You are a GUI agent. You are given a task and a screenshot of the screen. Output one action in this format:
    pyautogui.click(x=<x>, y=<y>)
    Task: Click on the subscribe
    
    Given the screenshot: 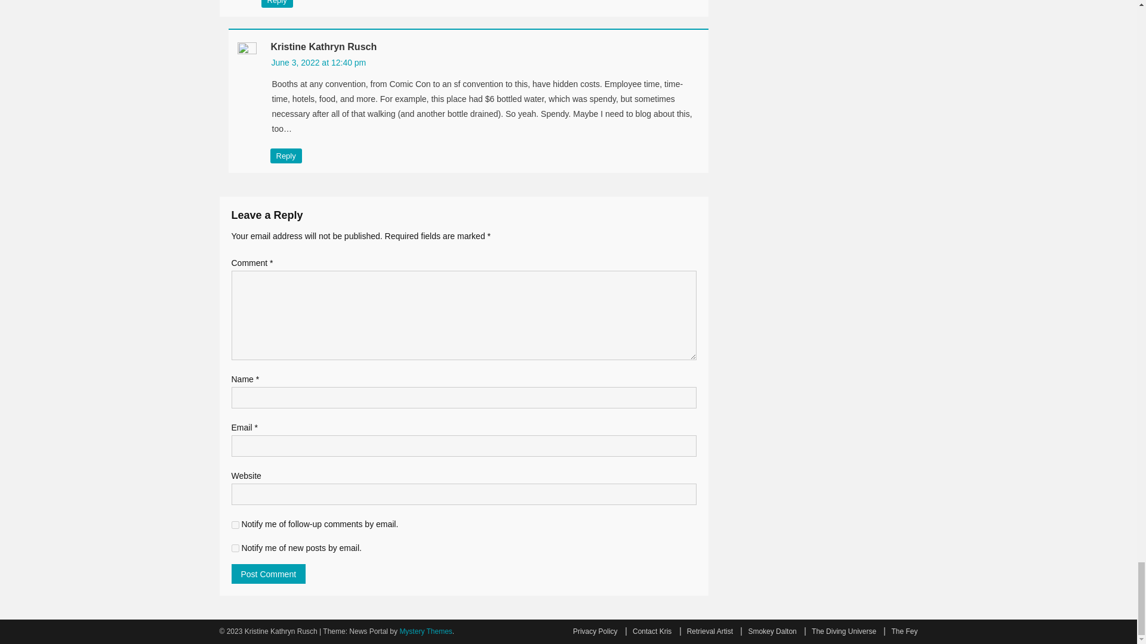 What is the action you would take?
    pyautogui.click(x=235, y=547)
    